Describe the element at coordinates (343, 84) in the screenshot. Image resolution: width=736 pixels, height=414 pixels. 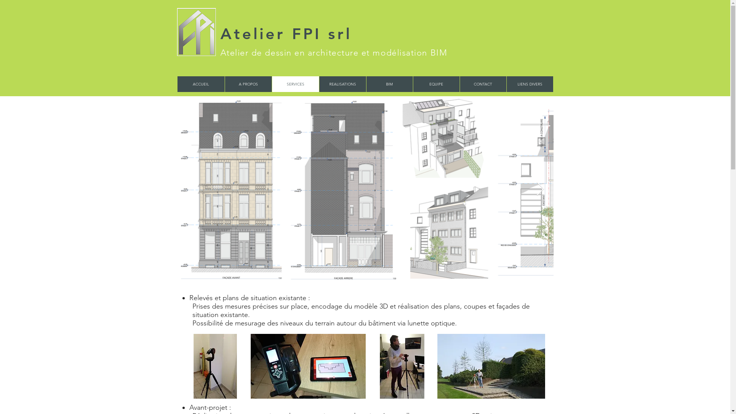
I see `REALISATIONS` at that location.